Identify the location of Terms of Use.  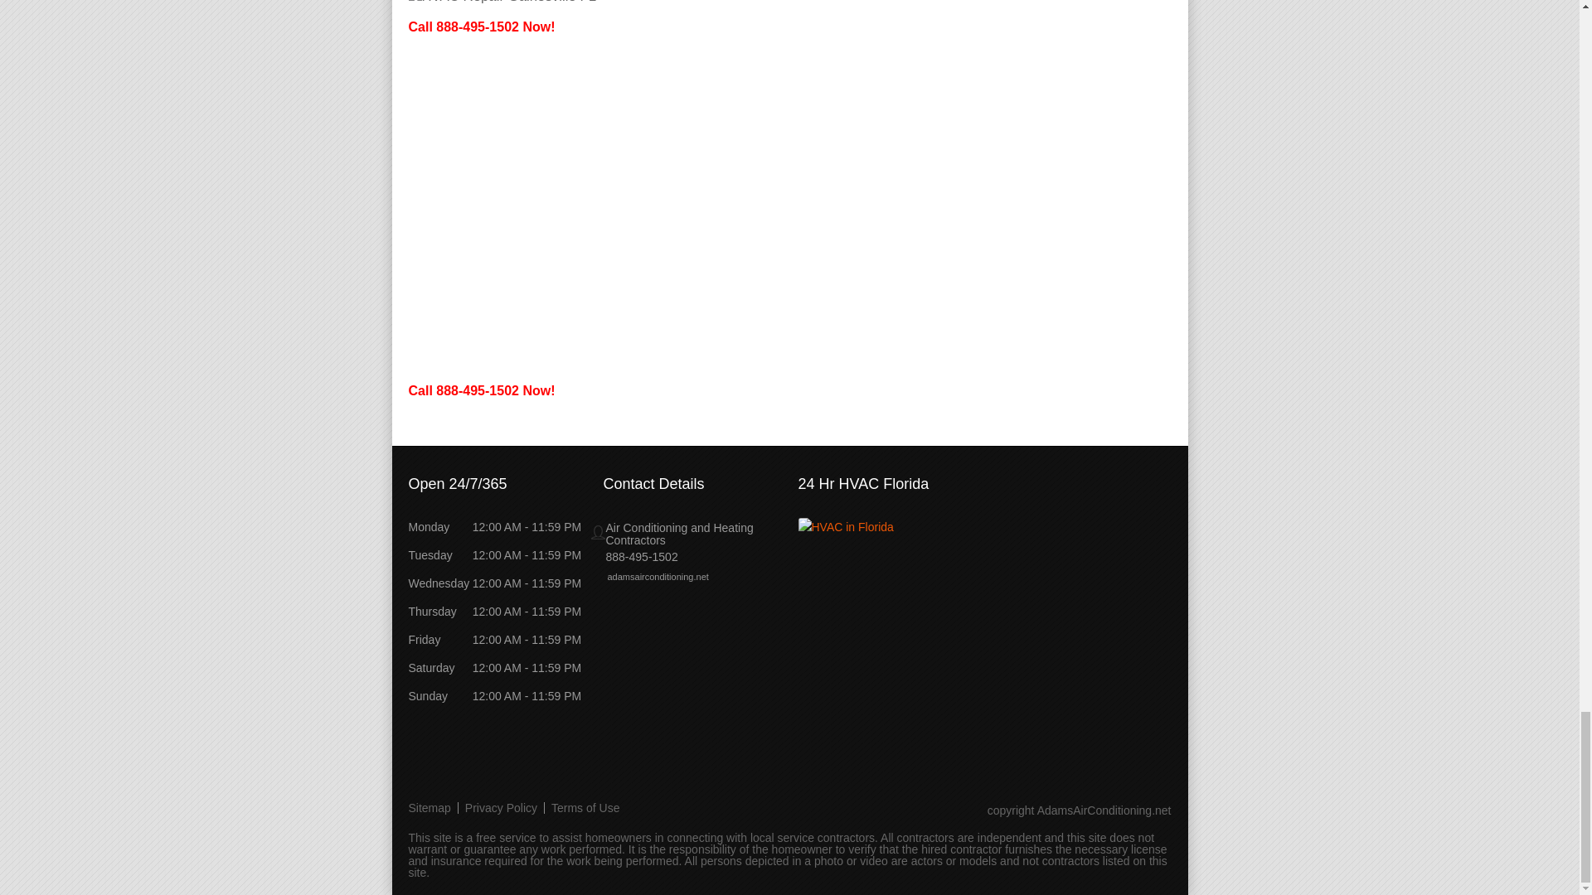
(585, 807).